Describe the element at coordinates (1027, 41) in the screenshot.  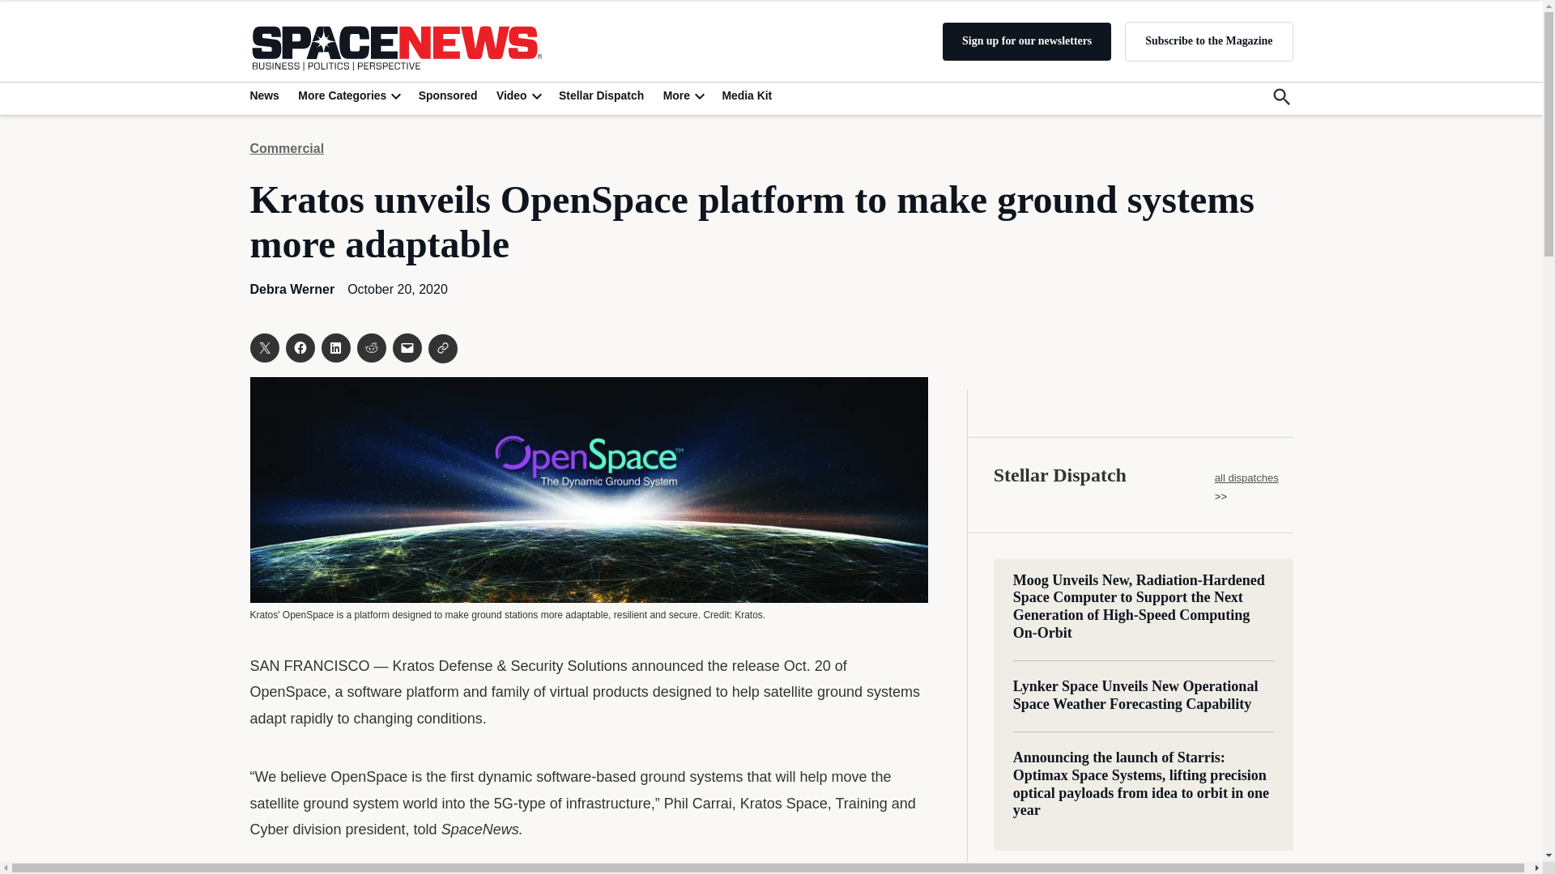
I see `Sign up for our newsletters` at that location.